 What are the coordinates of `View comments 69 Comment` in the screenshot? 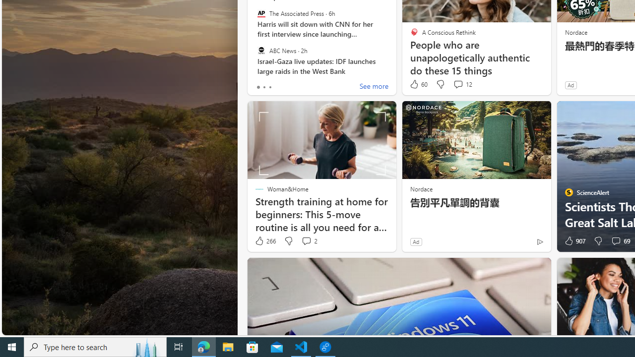 It's located at (620, 241).